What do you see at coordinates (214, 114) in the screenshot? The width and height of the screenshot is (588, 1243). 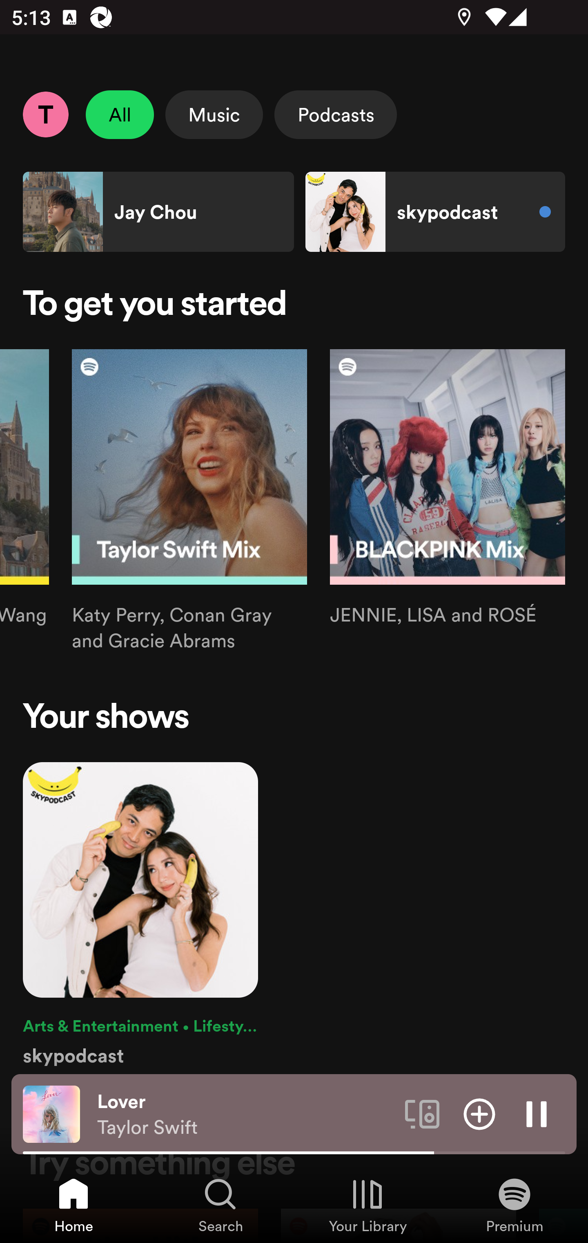 I see `Music Select Music` at bounding box center [214, 114].